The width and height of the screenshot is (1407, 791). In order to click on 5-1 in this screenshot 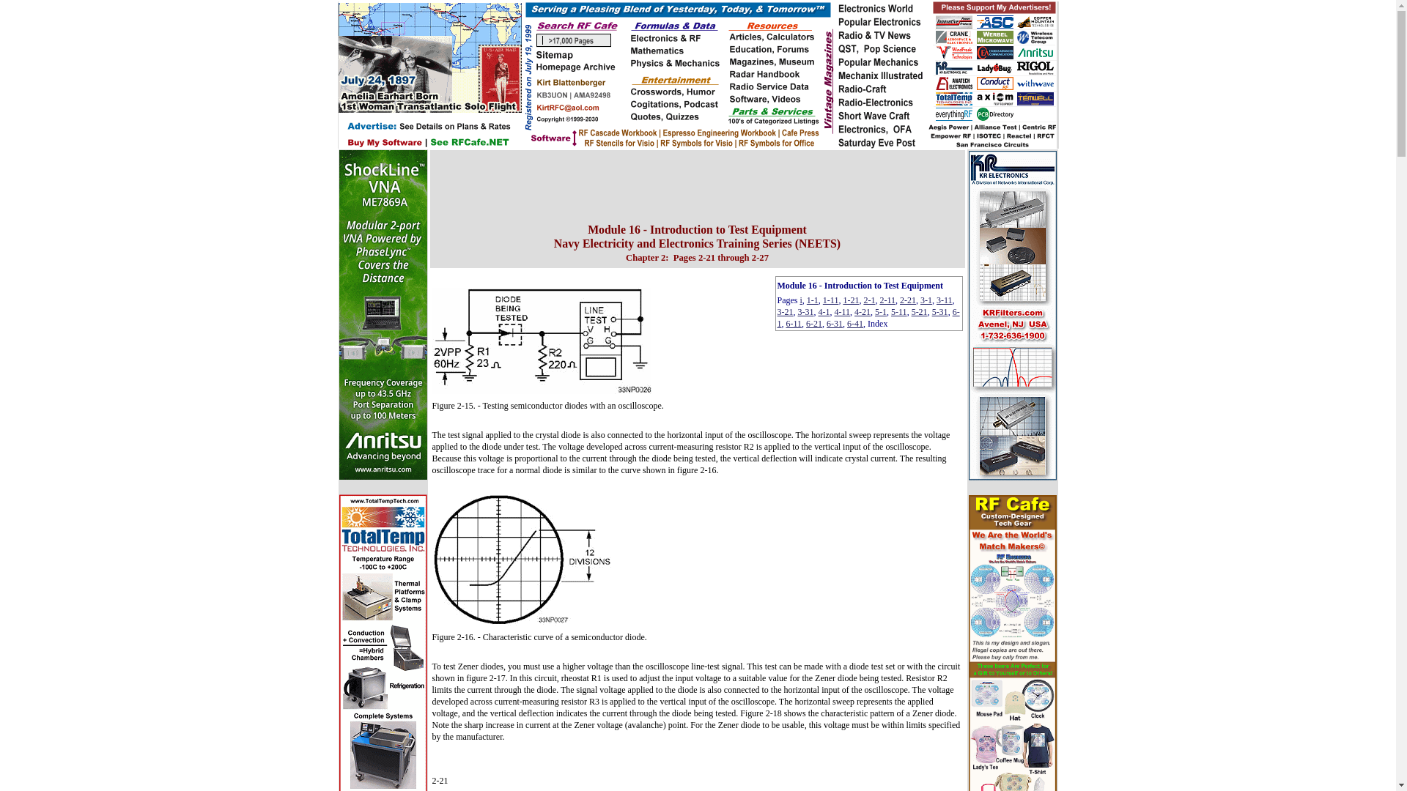, I will do `click(881, 312)`.